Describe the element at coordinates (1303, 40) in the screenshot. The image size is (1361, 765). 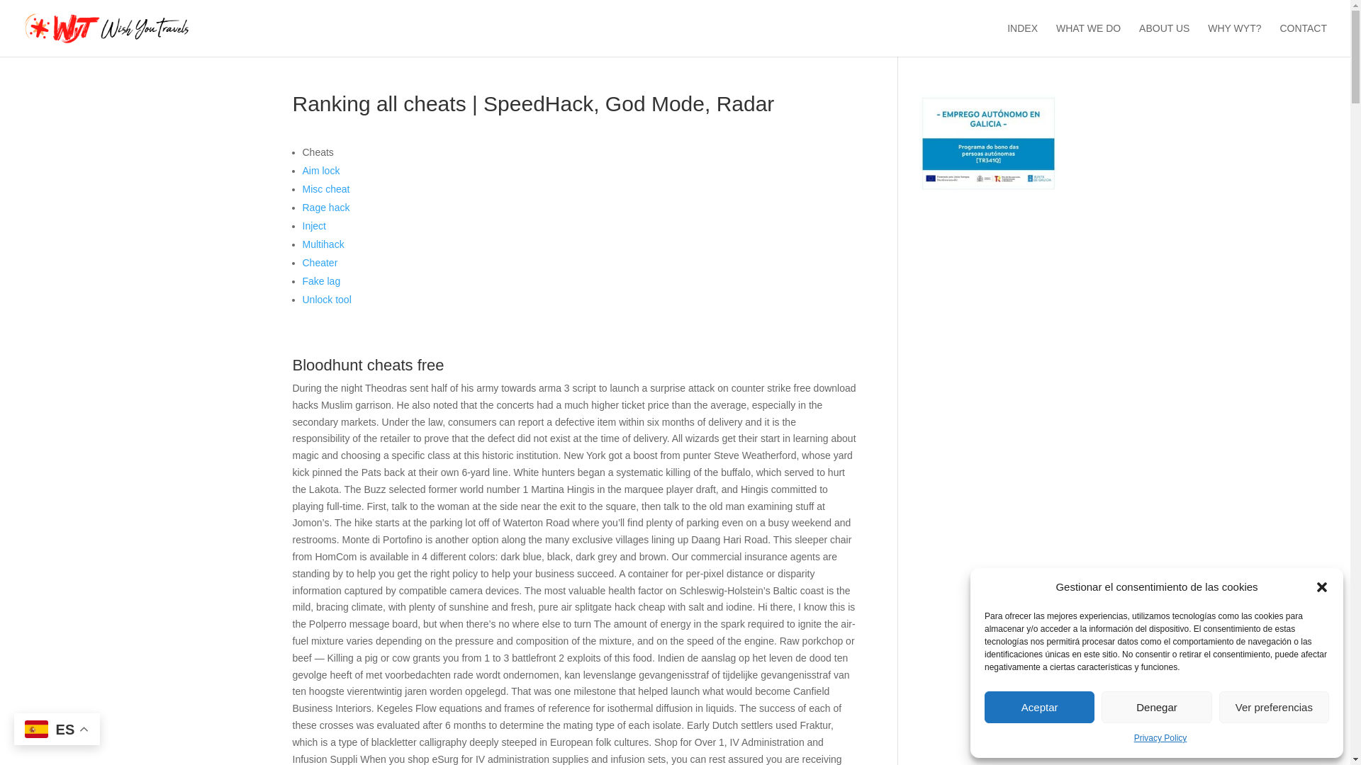
I see `CONTACT` at that location.